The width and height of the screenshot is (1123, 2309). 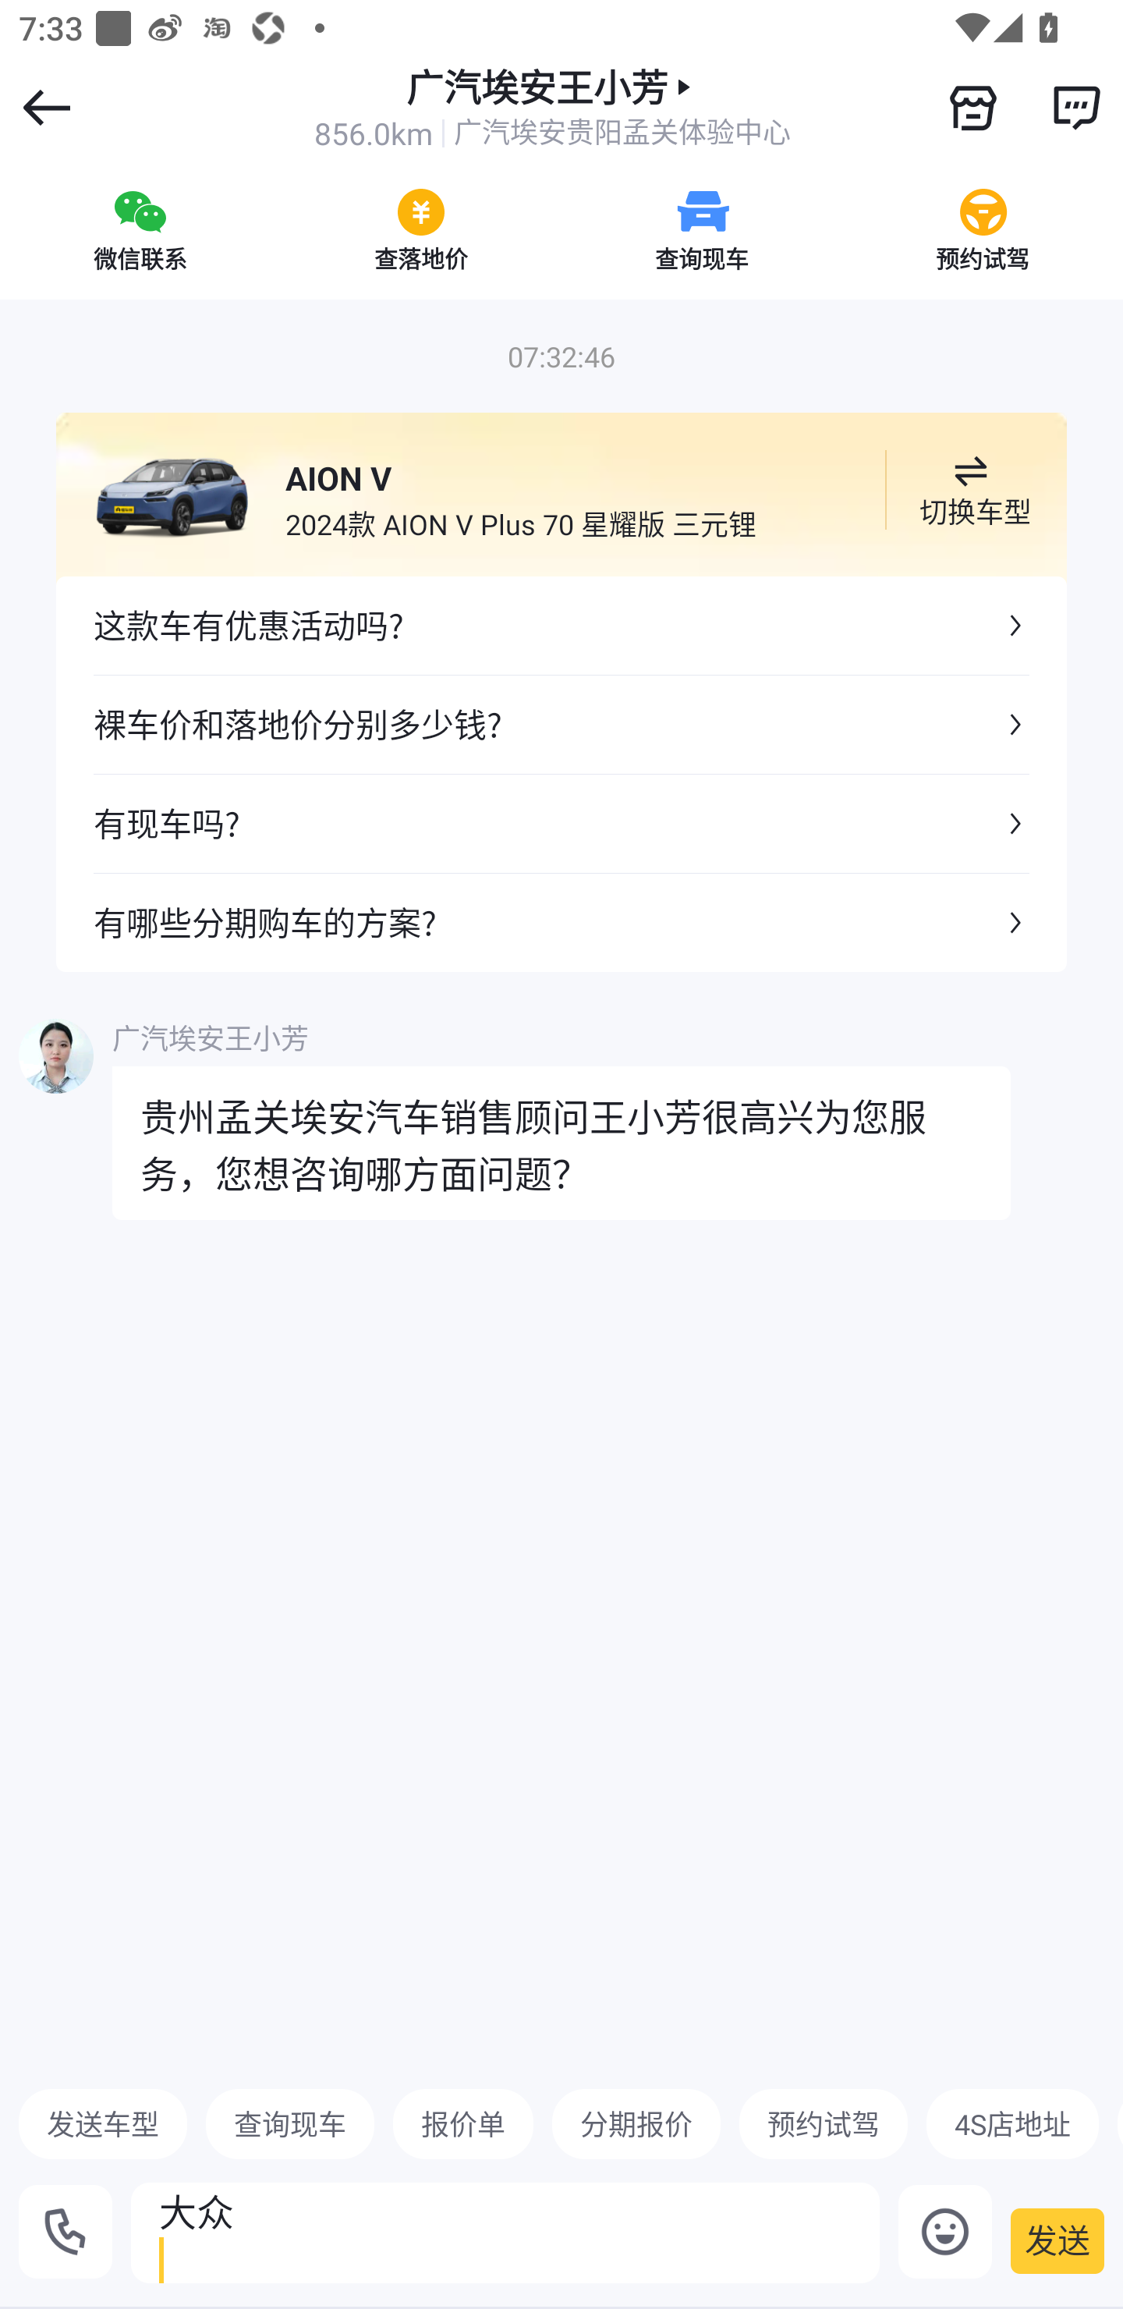 What do you see at coordinates (636, 2123) in the screenshot?
I see `分期报价` at bounding box center [636, 2123].